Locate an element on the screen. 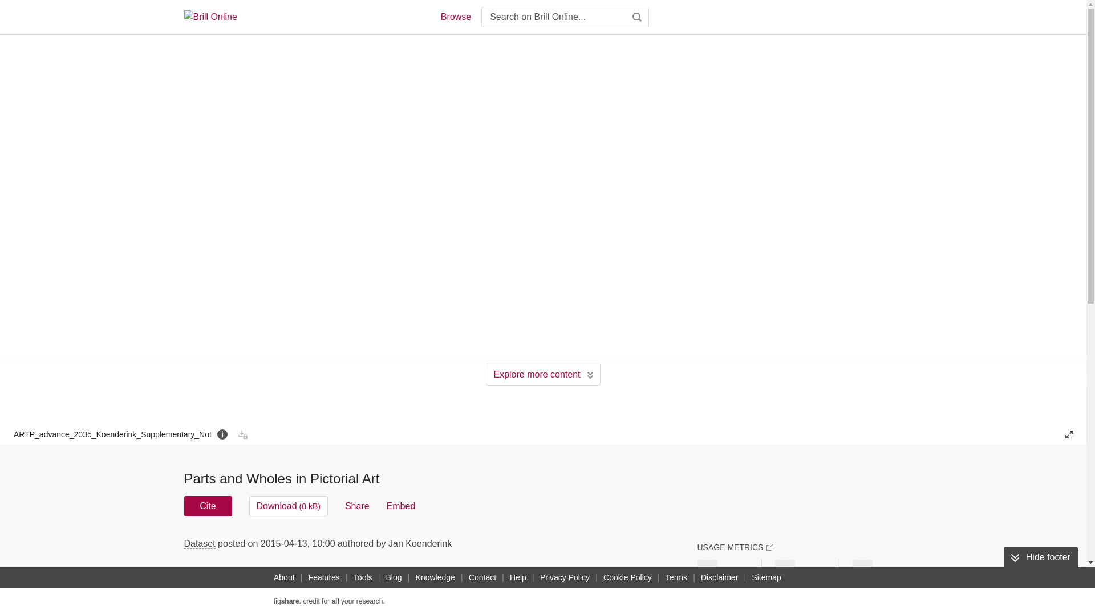 The height and width of the screenshot is (615, 1095). Hide footer is located at coordinates (1040, 557).